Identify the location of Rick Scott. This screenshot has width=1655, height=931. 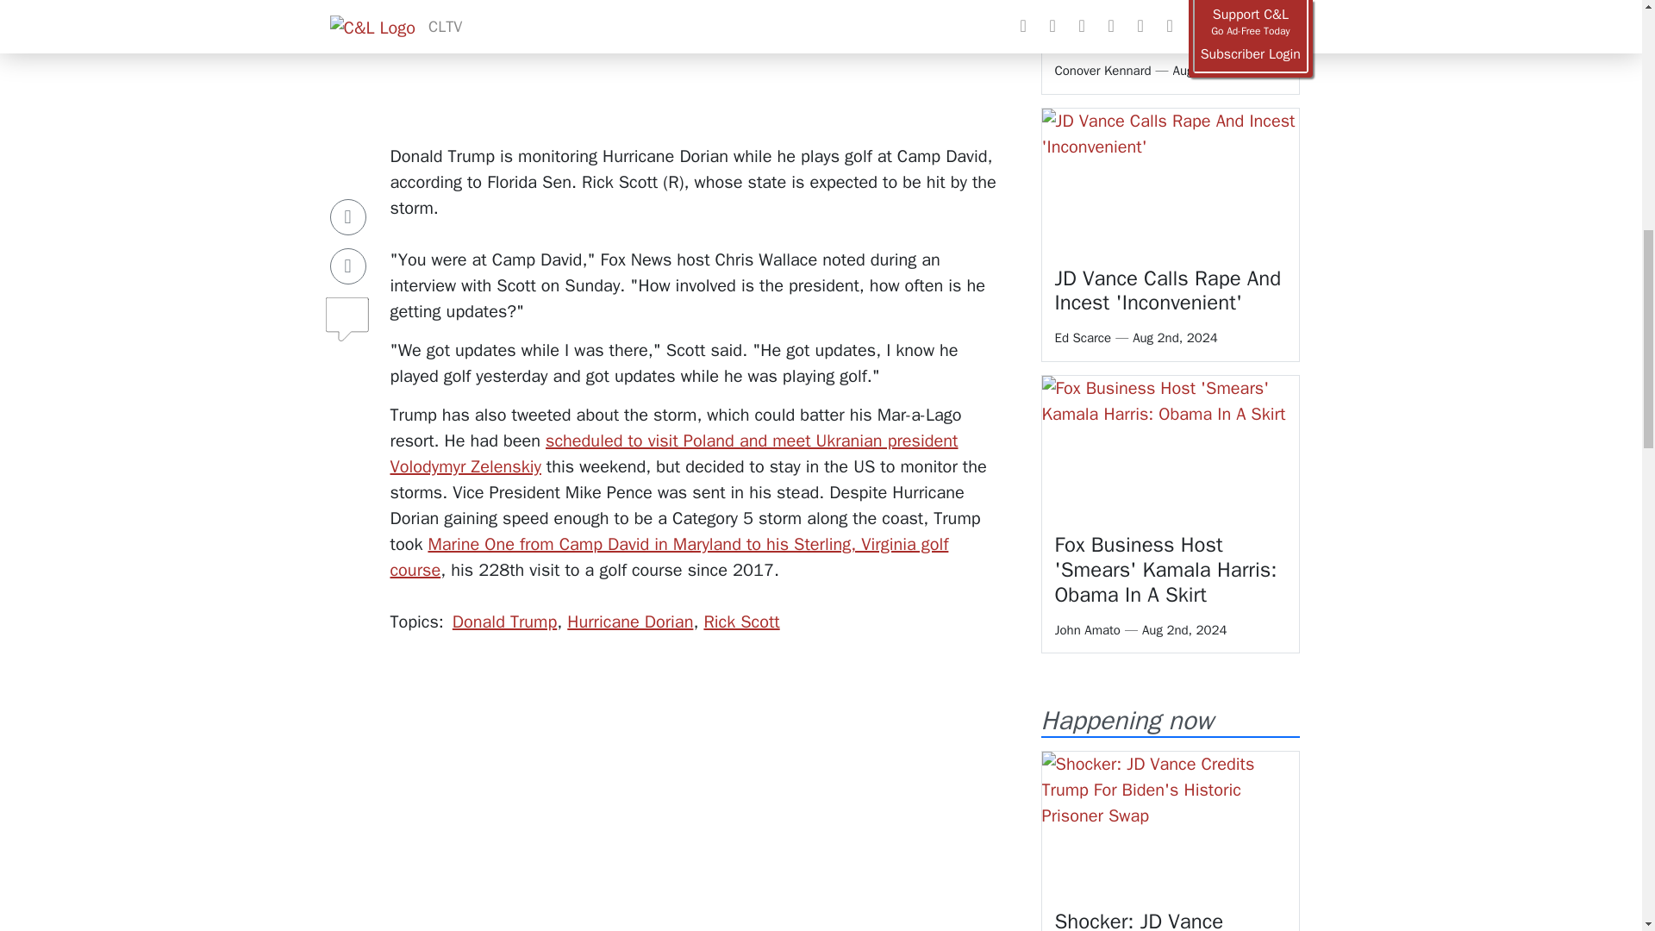
(741, 622).